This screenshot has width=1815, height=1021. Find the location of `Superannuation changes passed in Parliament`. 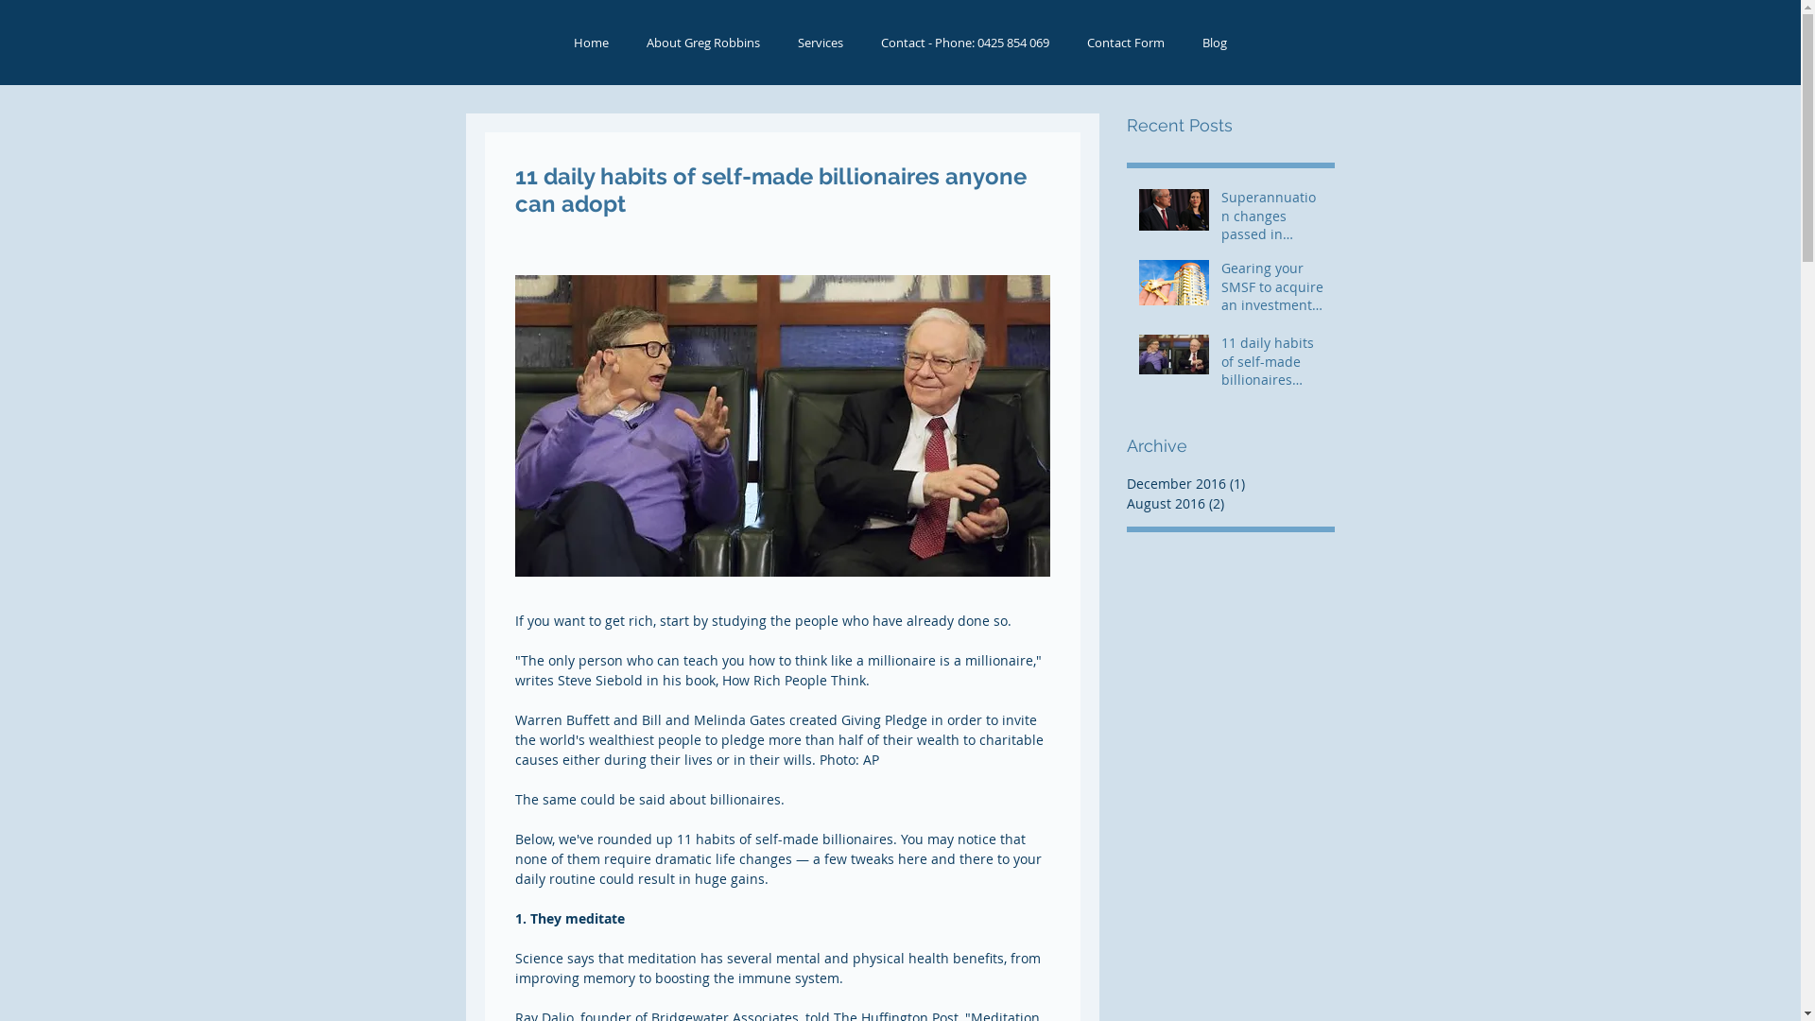

Superannuation changes passed in Parliament is located at coordinates (1272, 219).